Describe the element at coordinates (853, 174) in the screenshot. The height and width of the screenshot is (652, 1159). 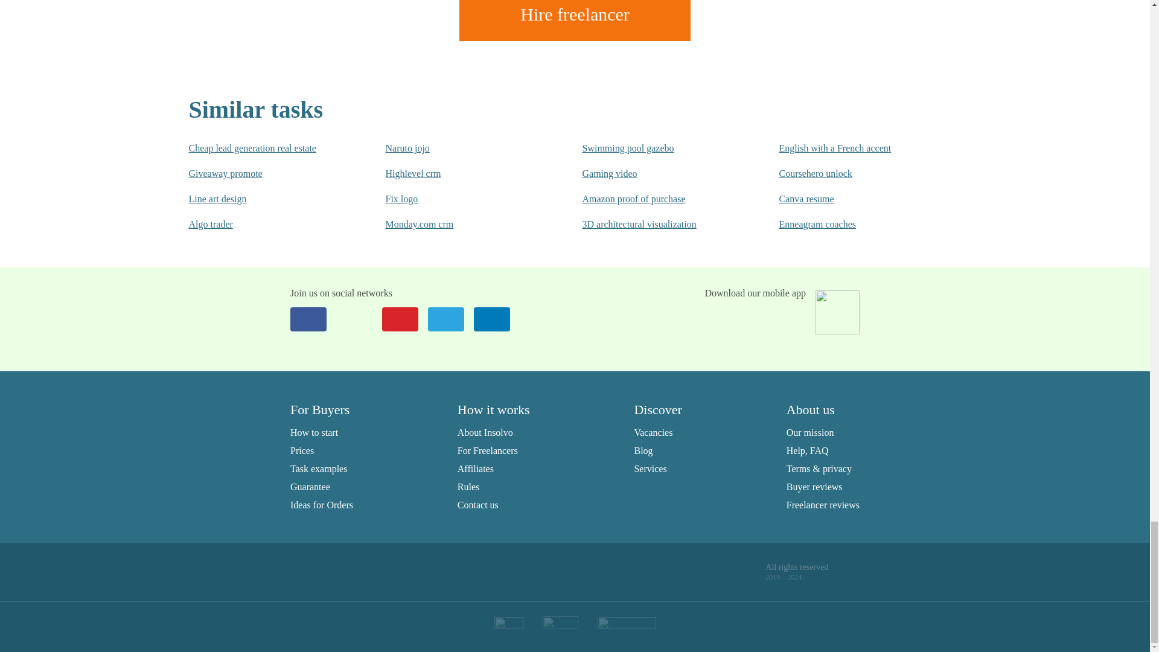
I see `Coursehero unlock` at that location.